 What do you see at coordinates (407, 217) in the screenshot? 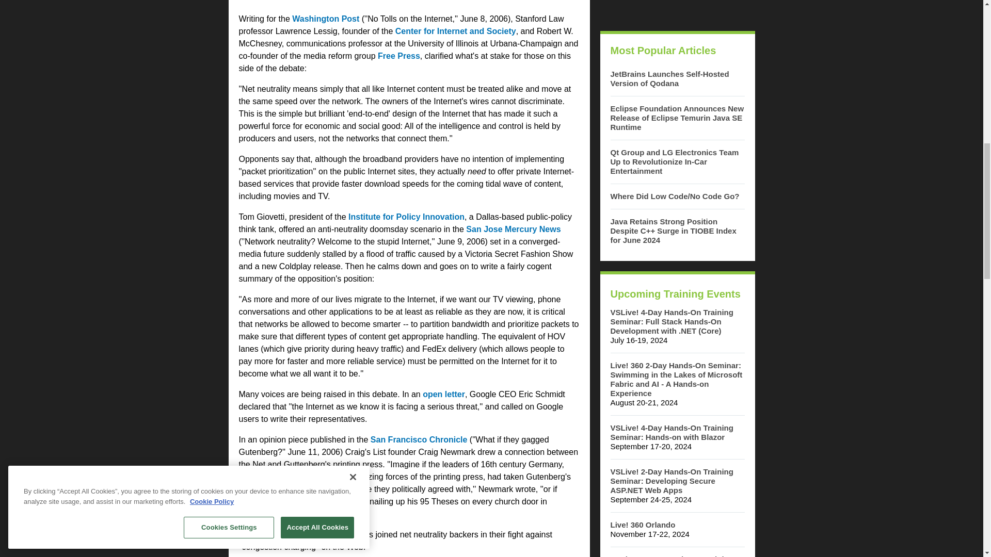
I see `Institute for Policy Innovation` at bounding box center [407, 217].